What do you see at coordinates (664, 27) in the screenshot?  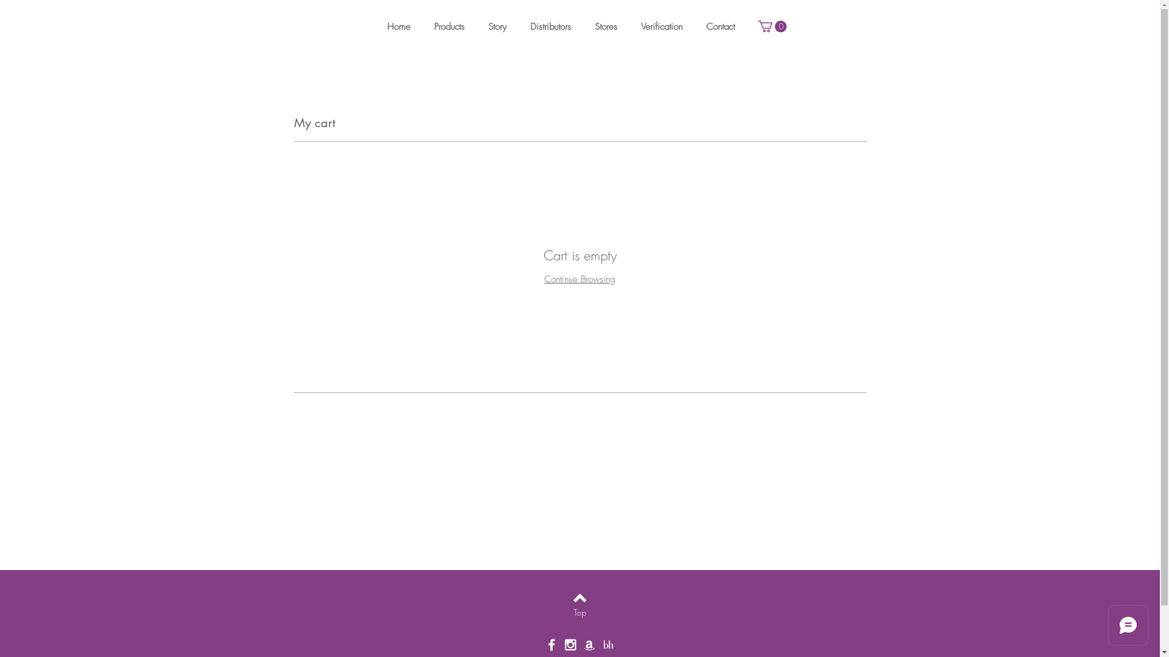 I see `Verification` at bounding box center [664, 27].